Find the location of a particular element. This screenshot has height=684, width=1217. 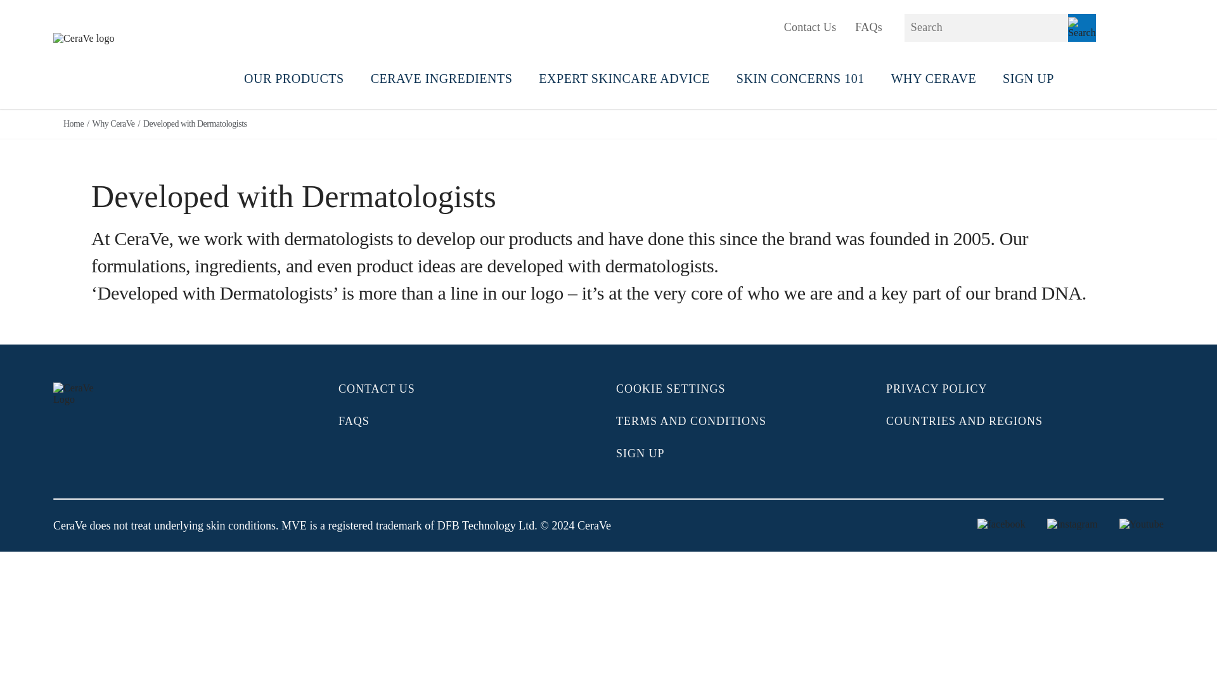

Developed with Dermatologists is located at coordinates (191, 124).